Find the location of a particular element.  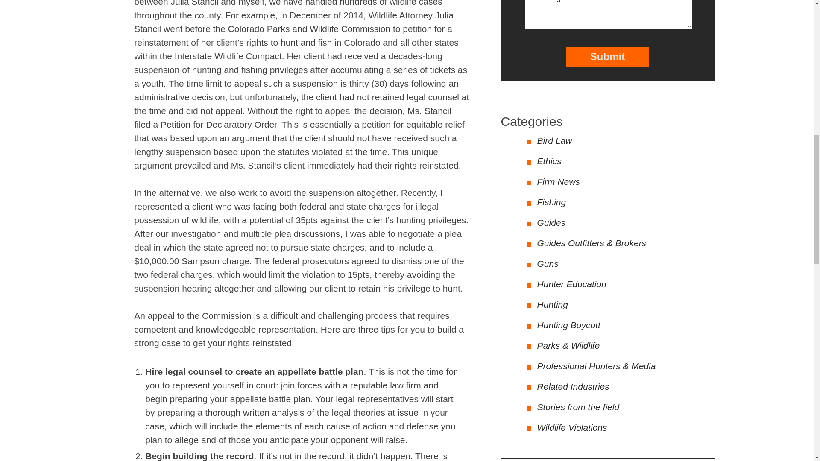

Hunting Boycott is located at coordinates (568, 325).